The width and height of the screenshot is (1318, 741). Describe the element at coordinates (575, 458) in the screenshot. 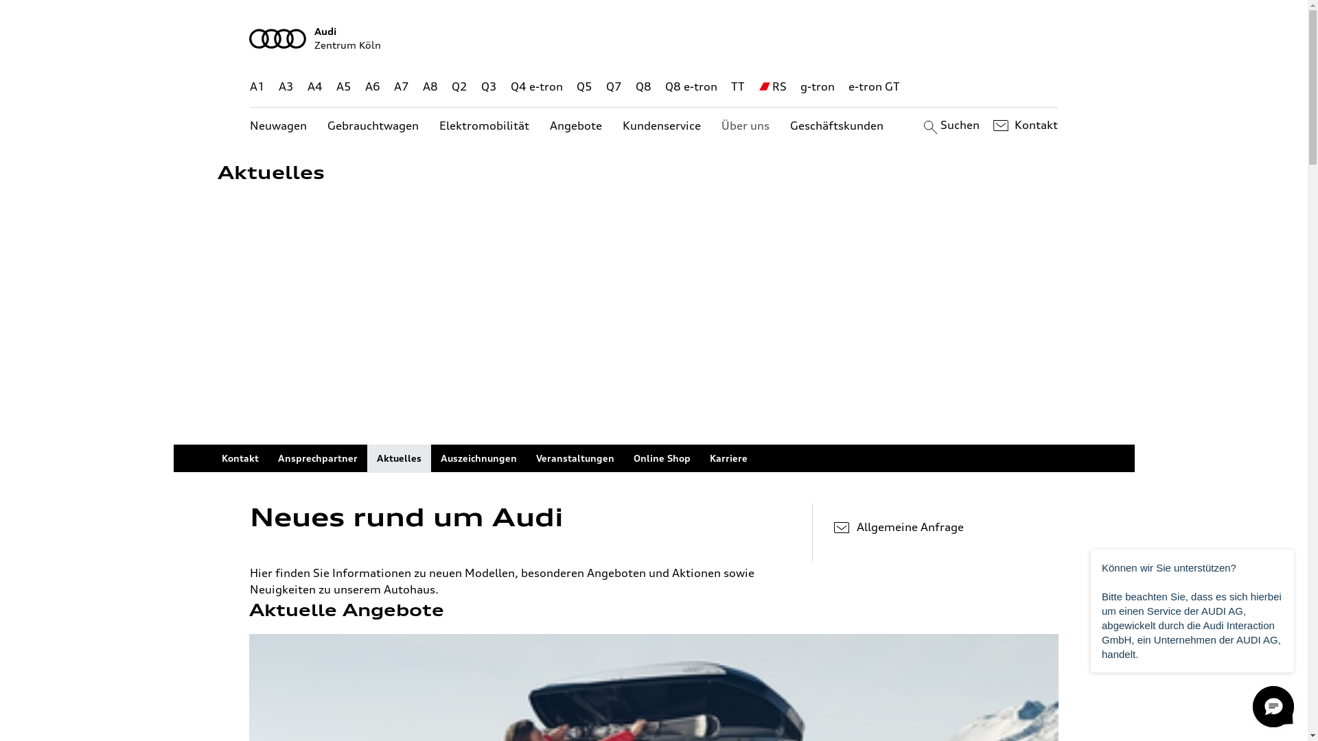

I see `Veranstaltungen` at that location.